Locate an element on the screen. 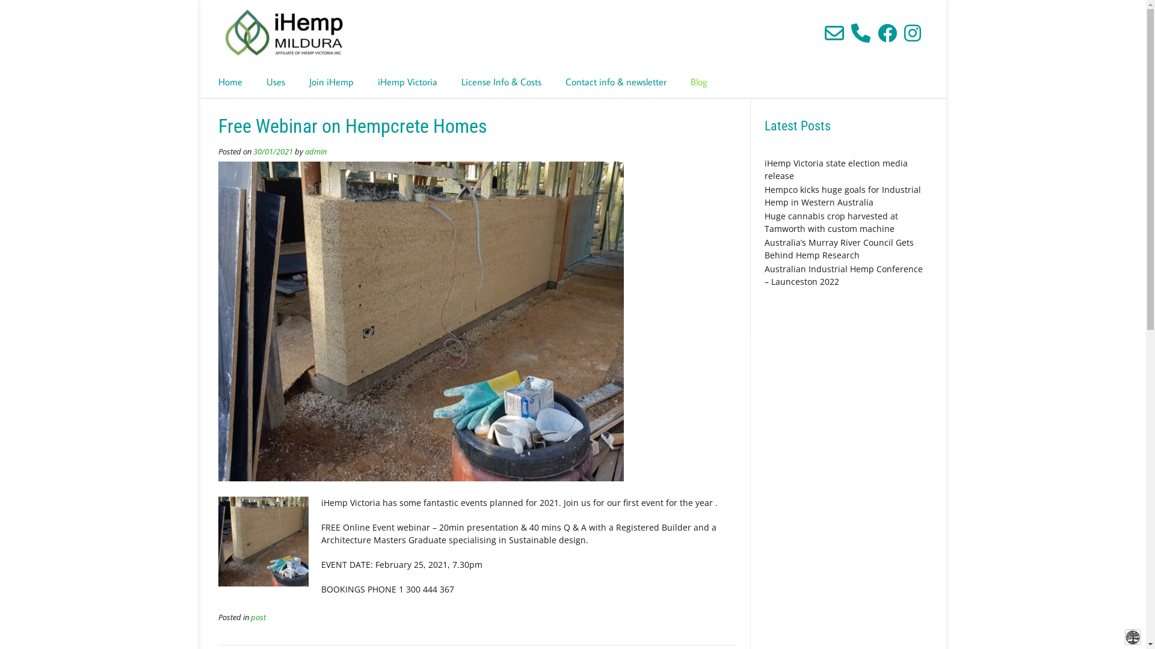  iHemp Victoria is located at coordinates (408, 82).